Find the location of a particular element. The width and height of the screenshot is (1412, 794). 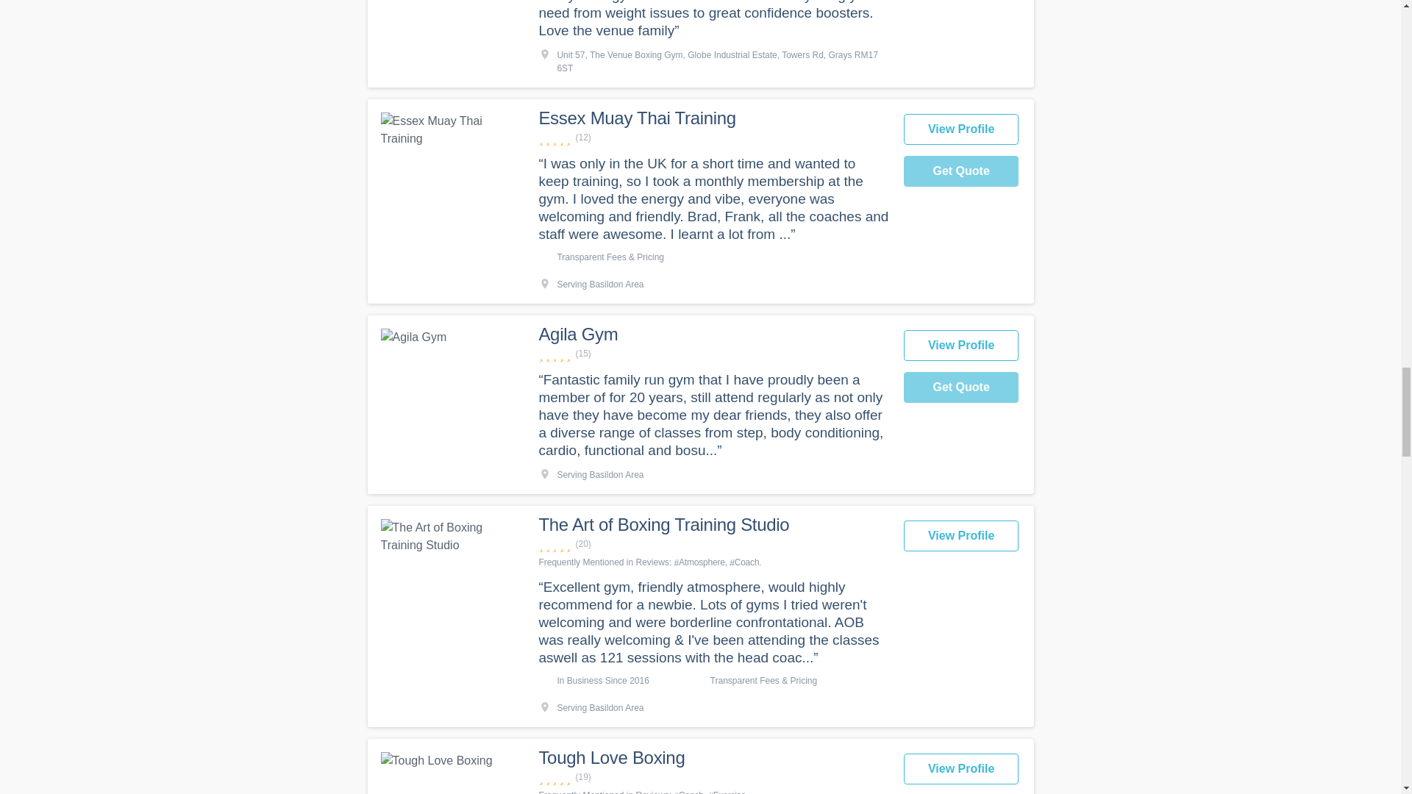

5.0 is located at coordinates (713, 777).